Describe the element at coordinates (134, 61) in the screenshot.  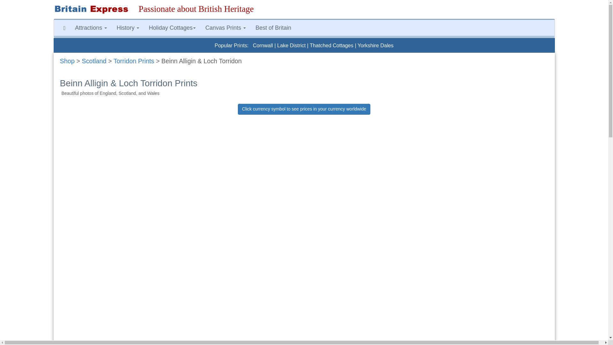
I see `Torridon Prints` at that location.